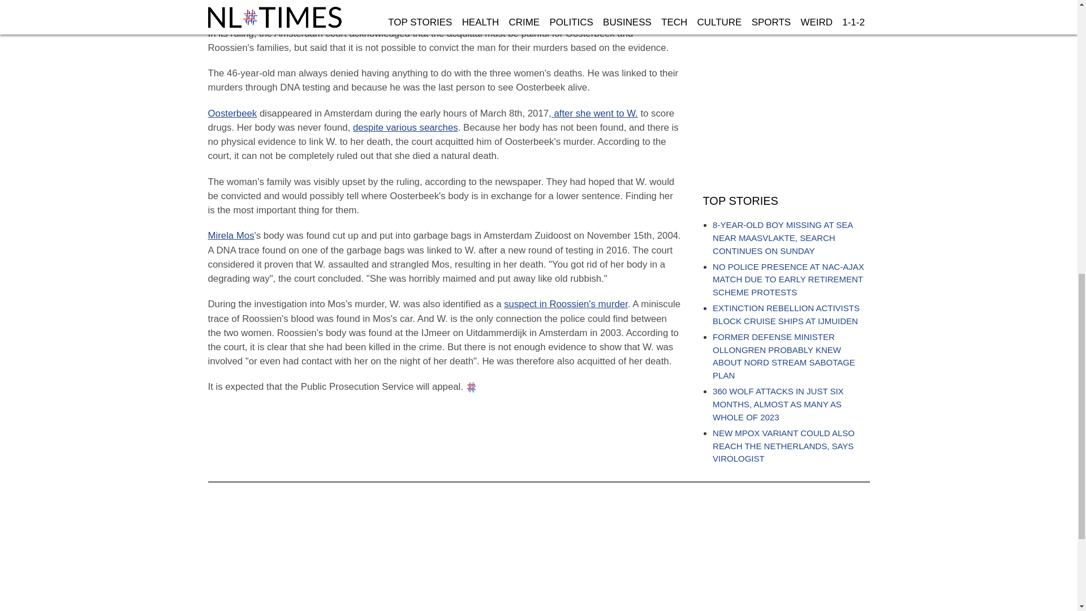 This screenshot has height=611, width=1086. Describe the element at coordinates (406, 128) in the screenshot. I see `despite various searches` at that location.